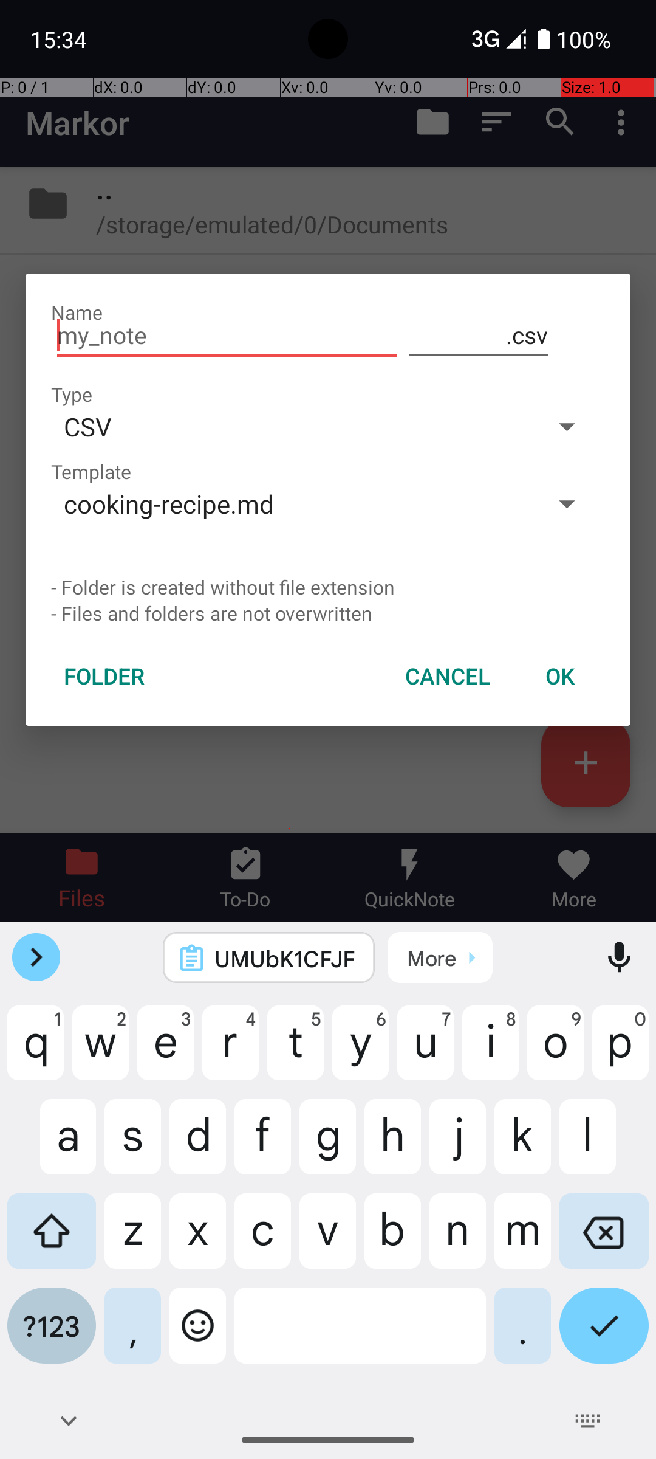  Describe the element at coordinates (290, 426) in the screenshot. I see `CSV` at that location.